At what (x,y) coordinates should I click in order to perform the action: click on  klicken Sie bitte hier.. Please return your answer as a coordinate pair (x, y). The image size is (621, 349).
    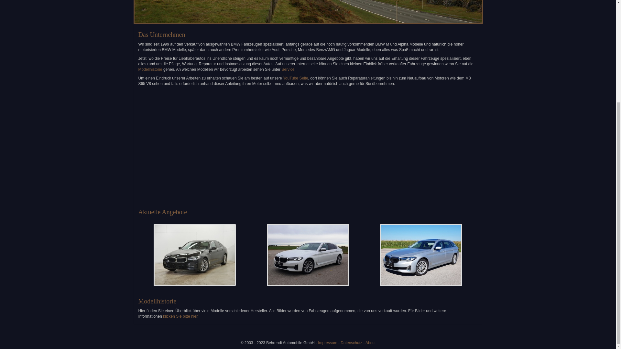
    Looking at the image, I should click on (180, 316).